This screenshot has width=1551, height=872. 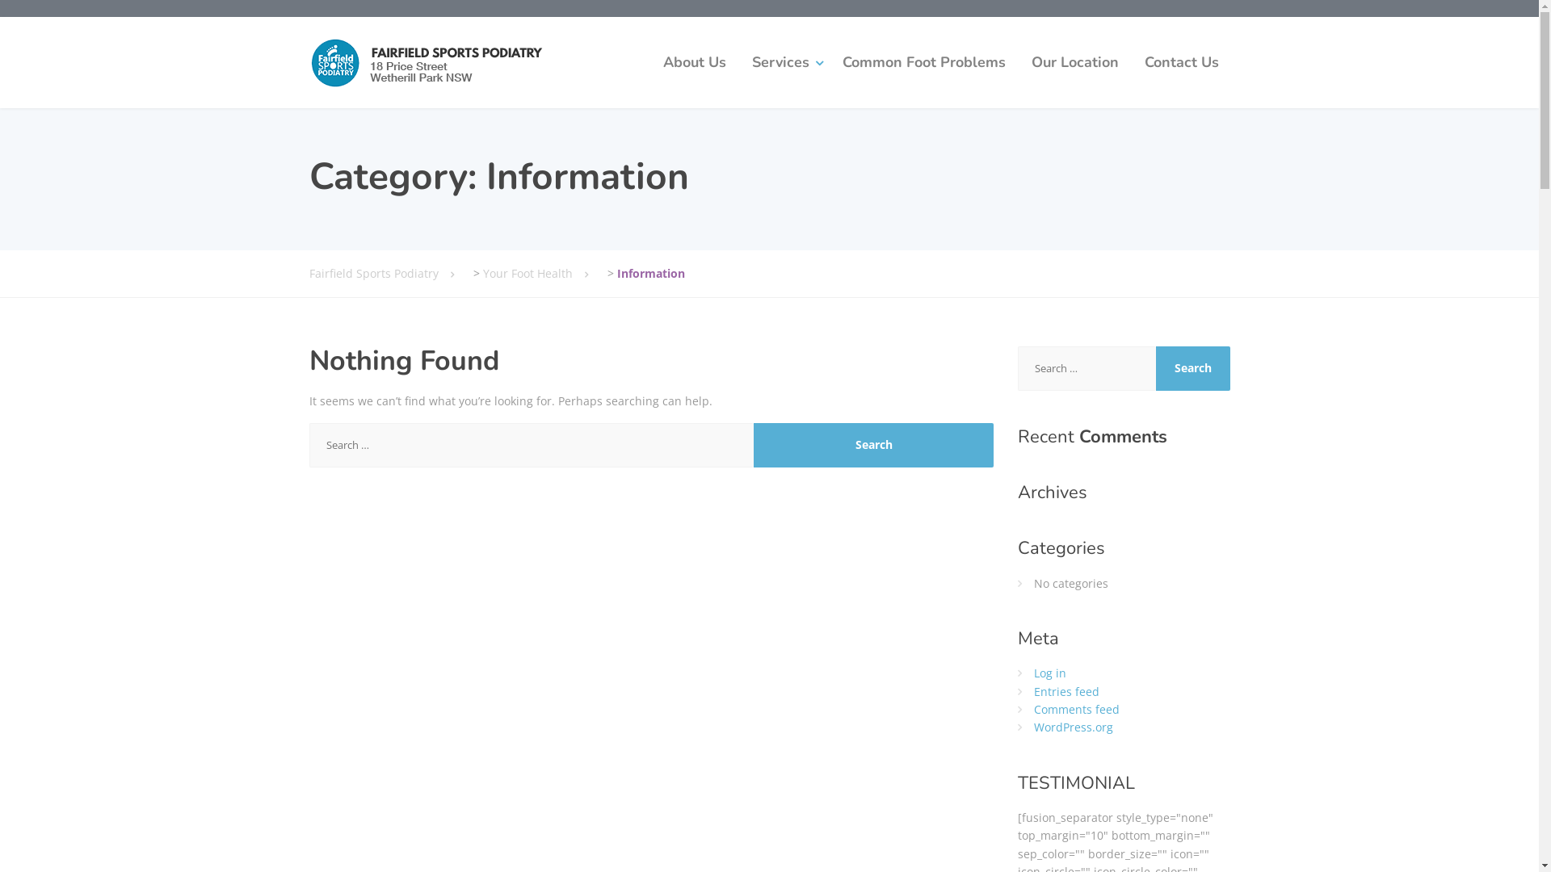 I want to click on Entries feed, so click(x=1066, y=691).